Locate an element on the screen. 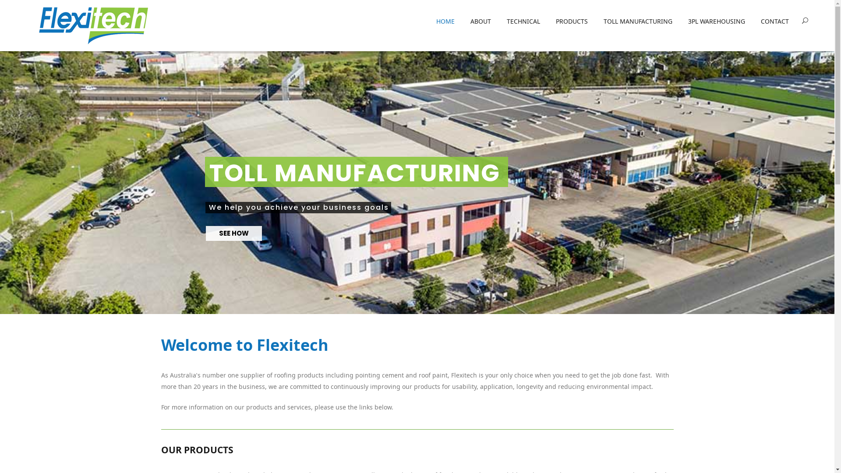 The image size is (841, 473). HOME is located at coordinates (445, 22).